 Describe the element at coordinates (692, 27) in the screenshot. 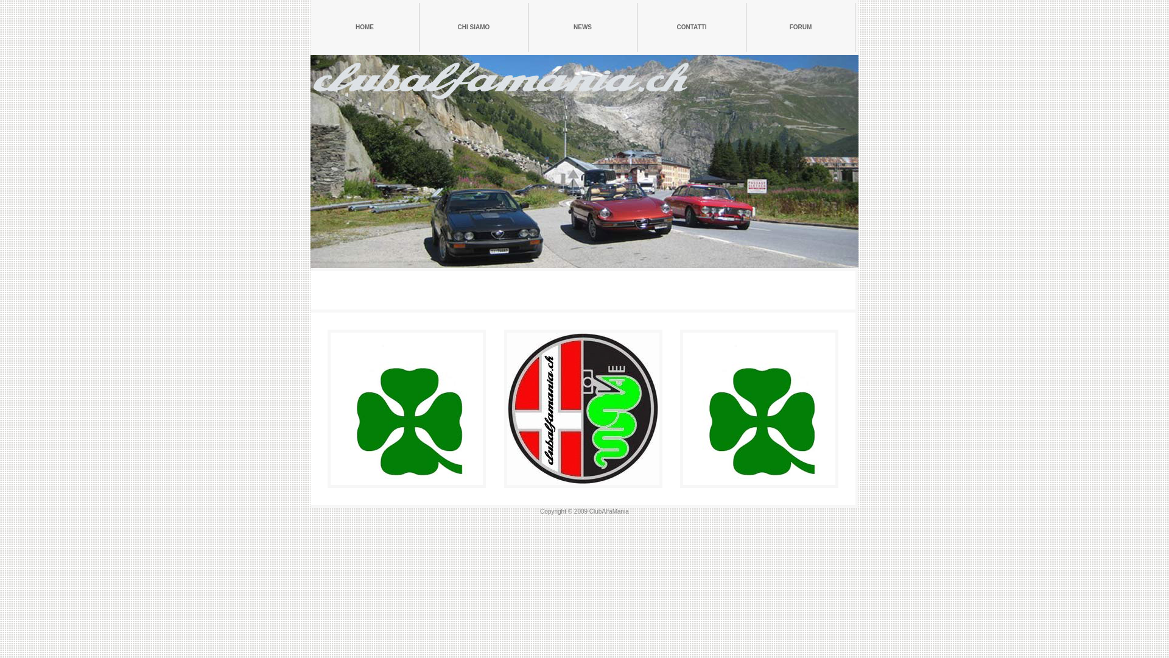

I see `CONTATTI` at that location.